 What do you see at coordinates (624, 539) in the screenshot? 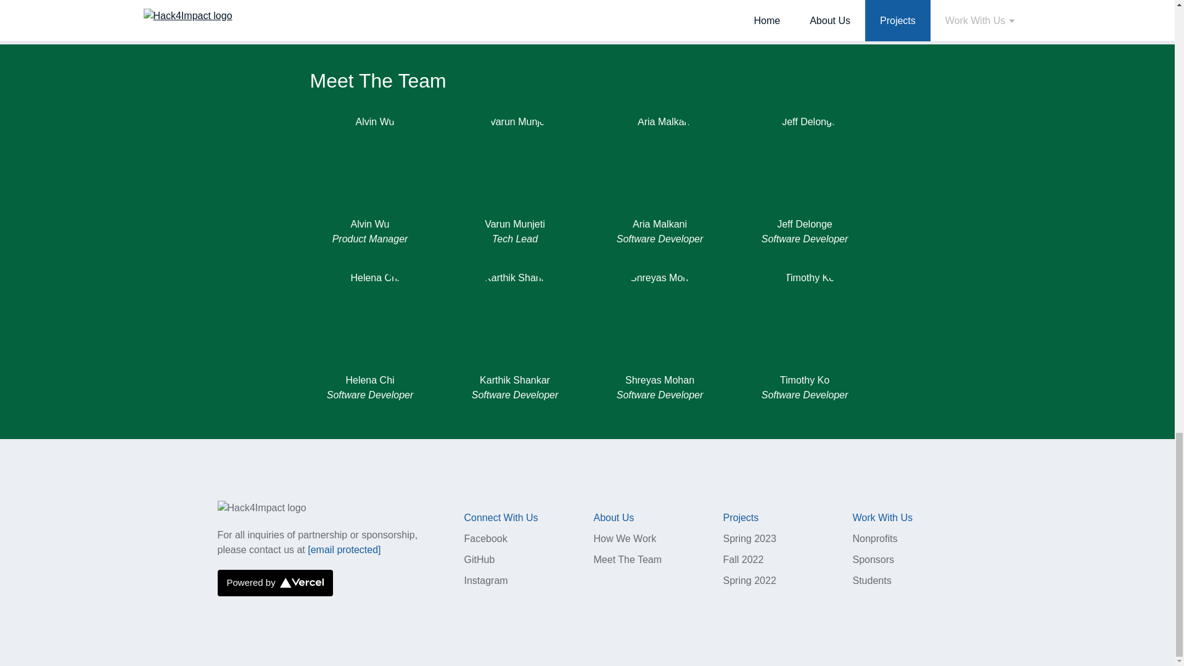
I see `How We Work` at bounding box center [624, 539].